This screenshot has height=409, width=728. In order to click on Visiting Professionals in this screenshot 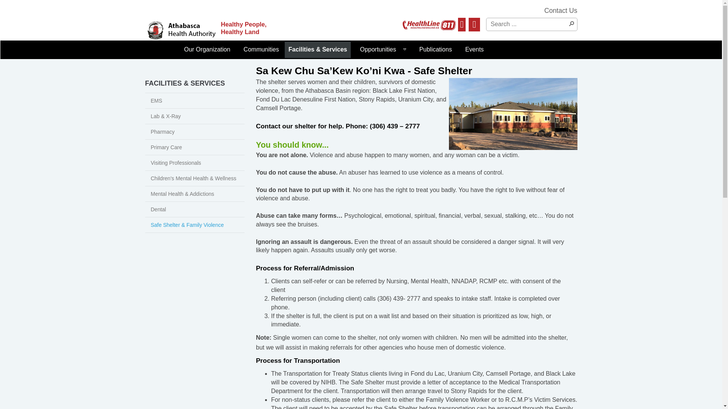, I will do `click(195, 163)`.